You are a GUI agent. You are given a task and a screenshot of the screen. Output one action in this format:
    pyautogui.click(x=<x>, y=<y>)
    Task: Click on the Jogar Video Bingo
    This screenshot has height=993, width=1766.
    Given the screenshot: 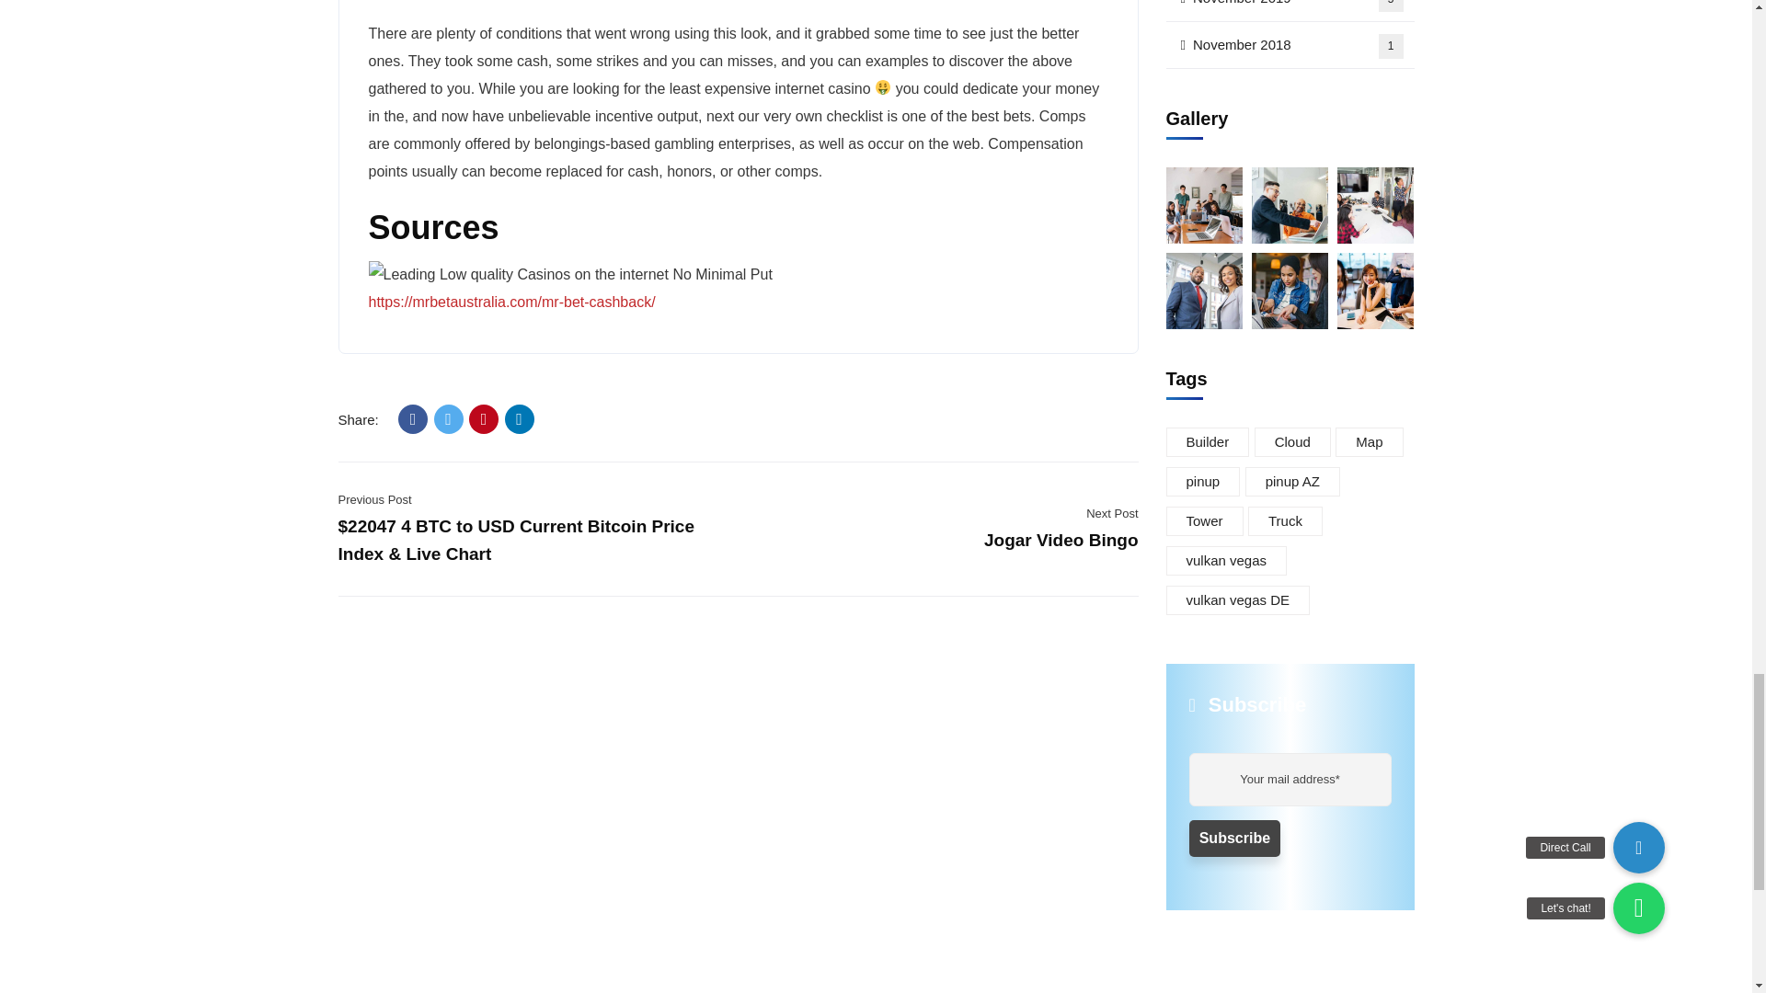 What is the action you would take?
    pyautogui.click(x=1061, y=540)
    